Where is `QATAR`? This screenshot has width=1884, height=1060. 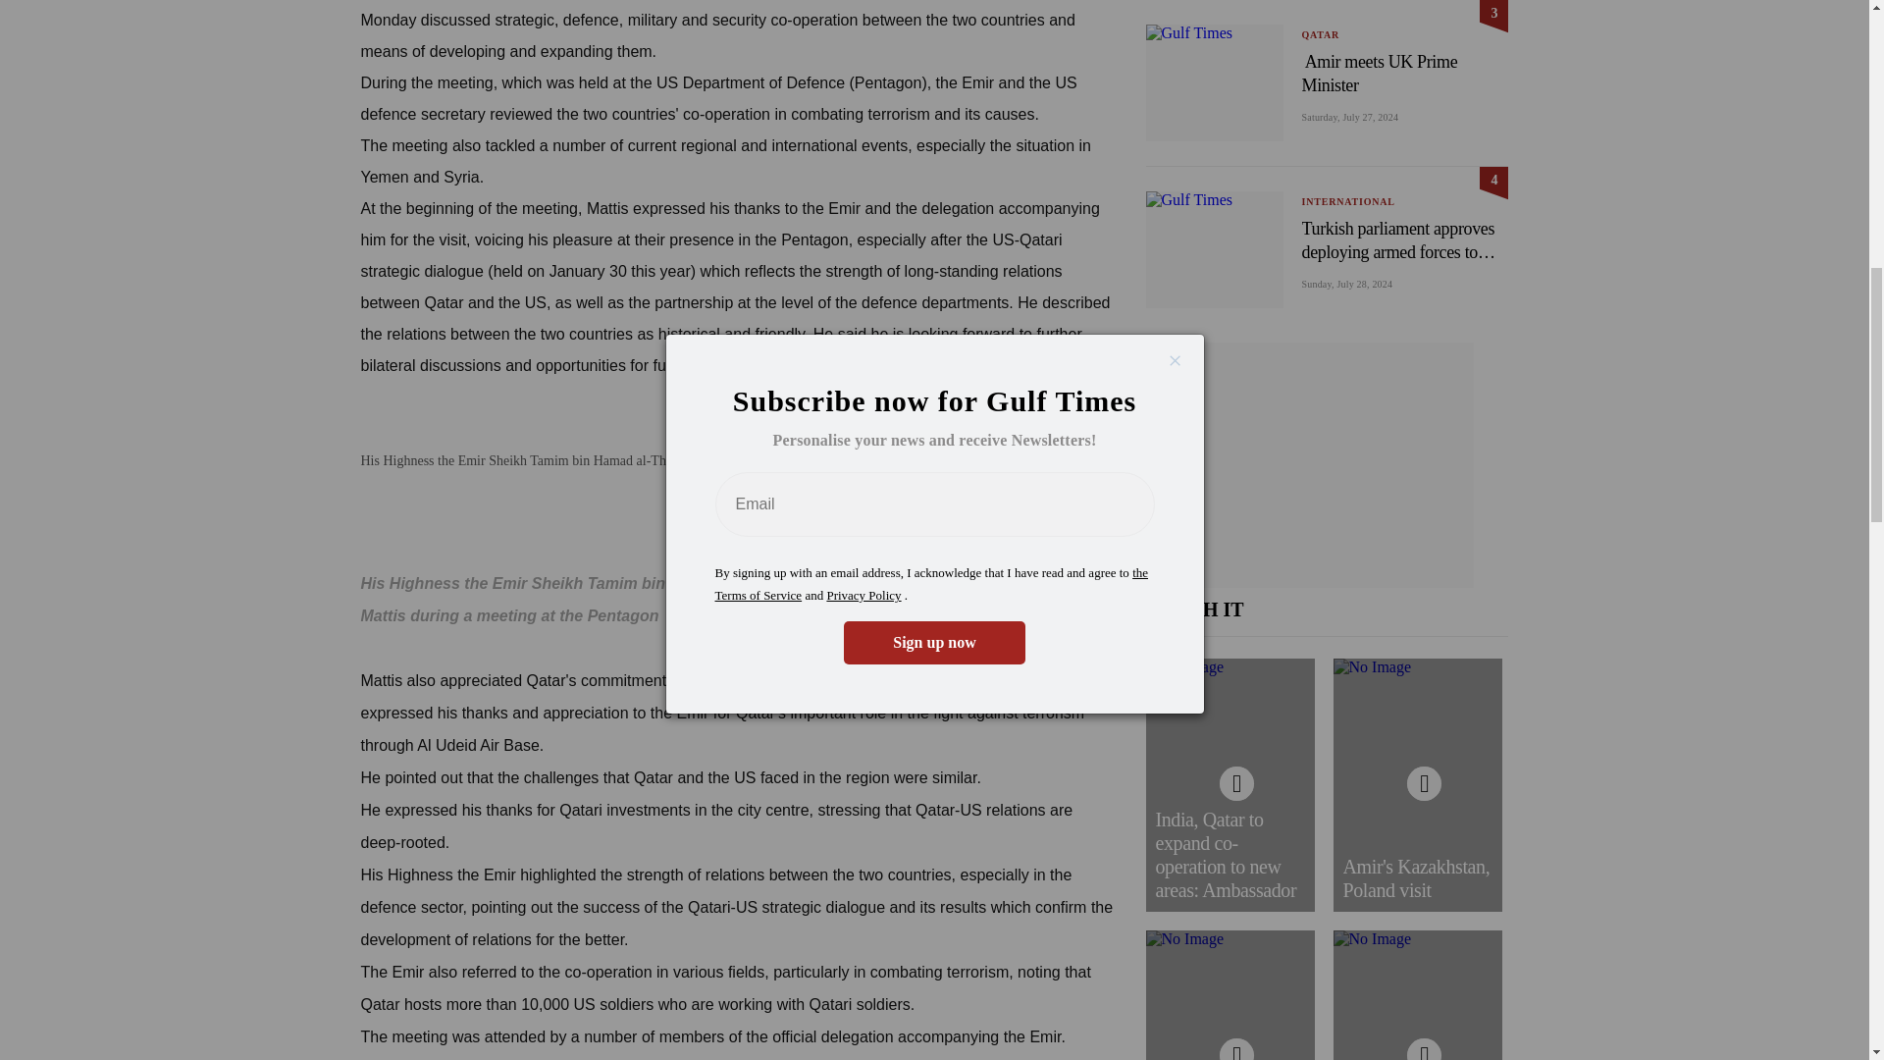
QATAR is located at coordinates (1321, 35).